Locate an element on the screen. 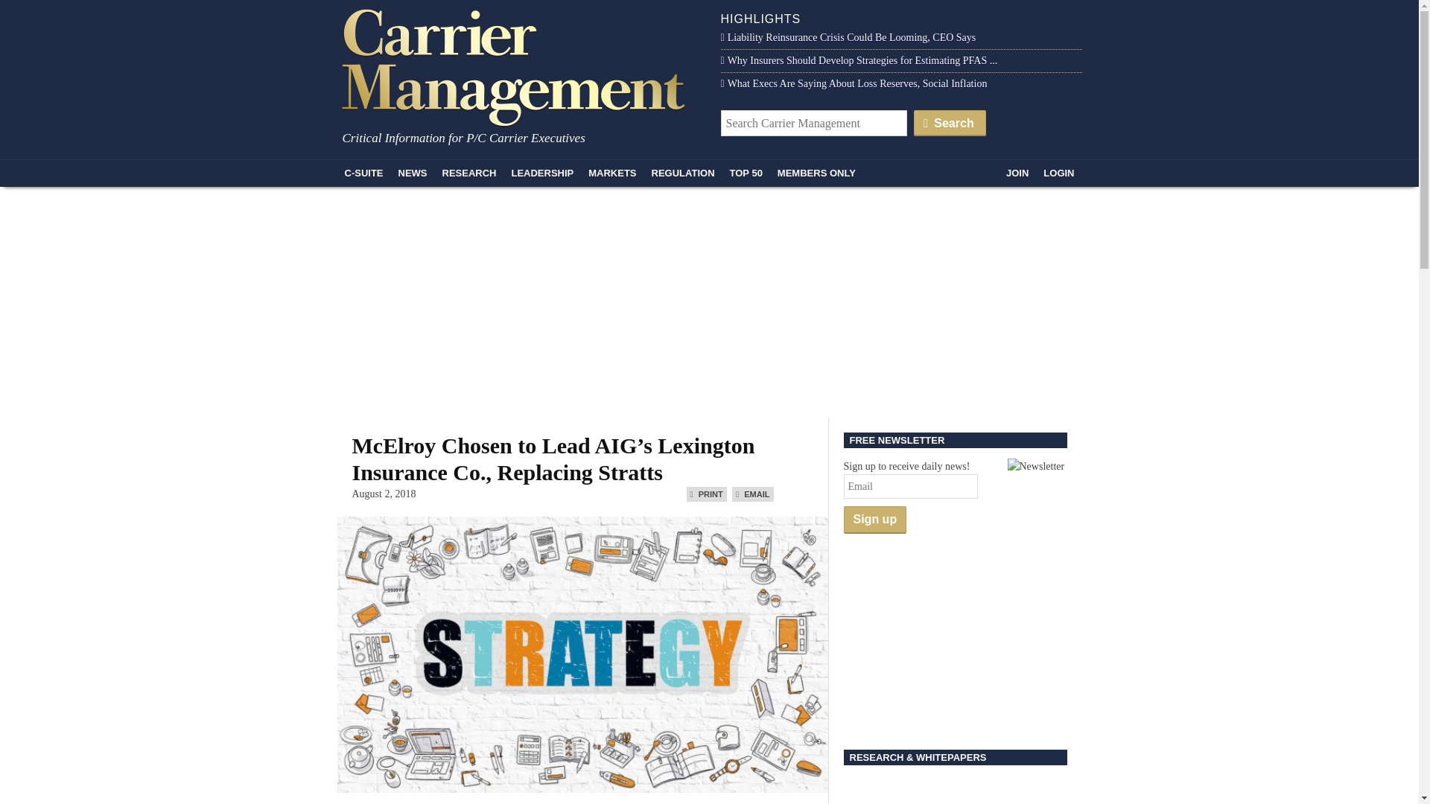  MEMBERS ONLY is located at coordinates (816, 173).